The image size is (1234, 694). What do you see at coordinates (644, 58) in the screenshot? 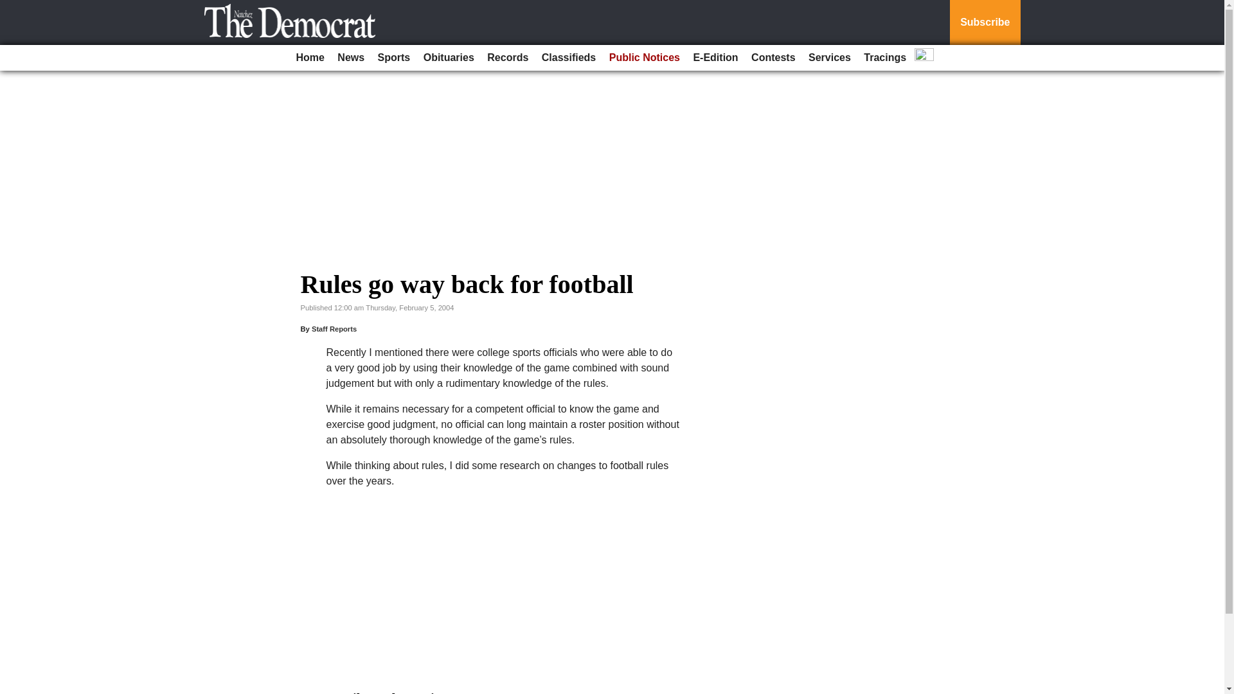
I see `Public Notices` at bounding box center [644, 58].